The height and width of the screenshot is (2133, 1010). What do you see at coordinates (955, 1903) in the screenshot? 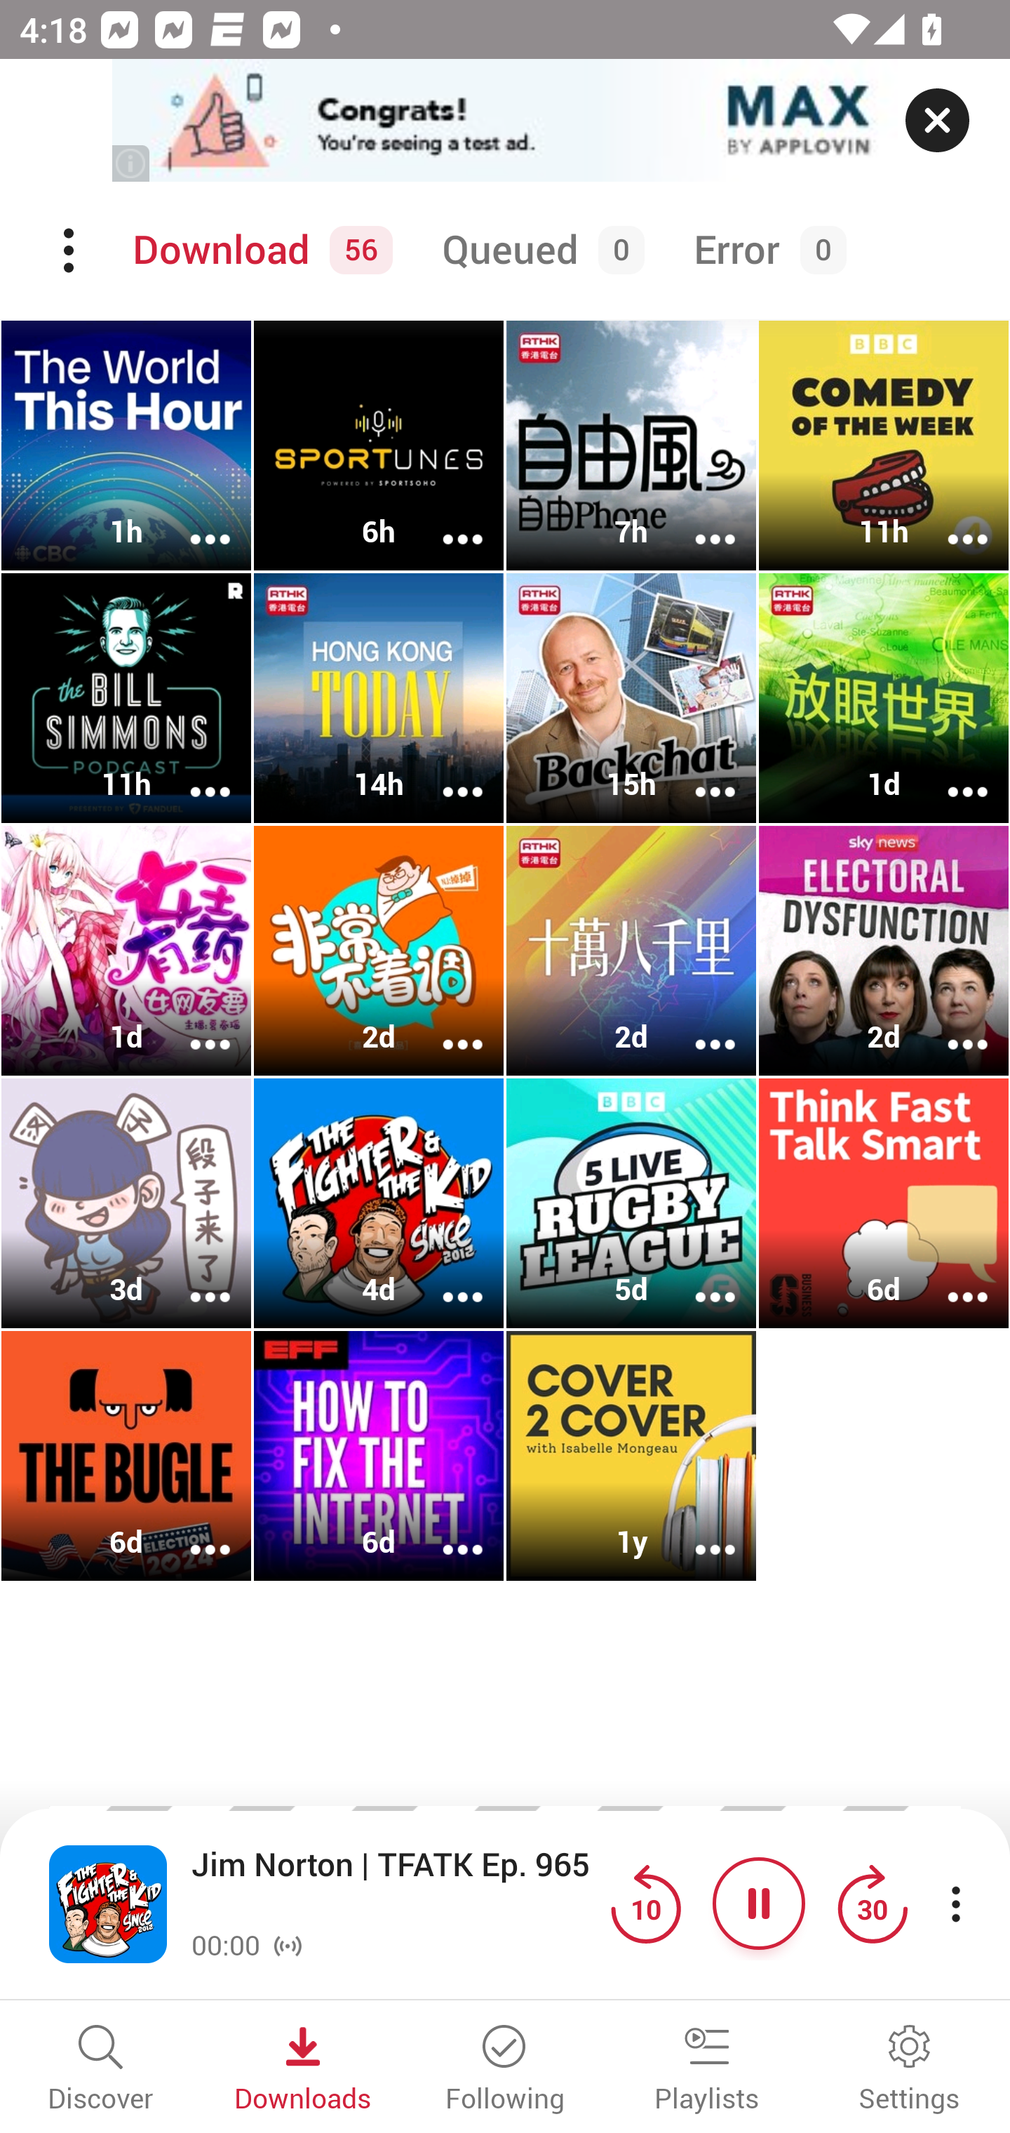
I see `More player controls` at bounding box center [955, 1903].